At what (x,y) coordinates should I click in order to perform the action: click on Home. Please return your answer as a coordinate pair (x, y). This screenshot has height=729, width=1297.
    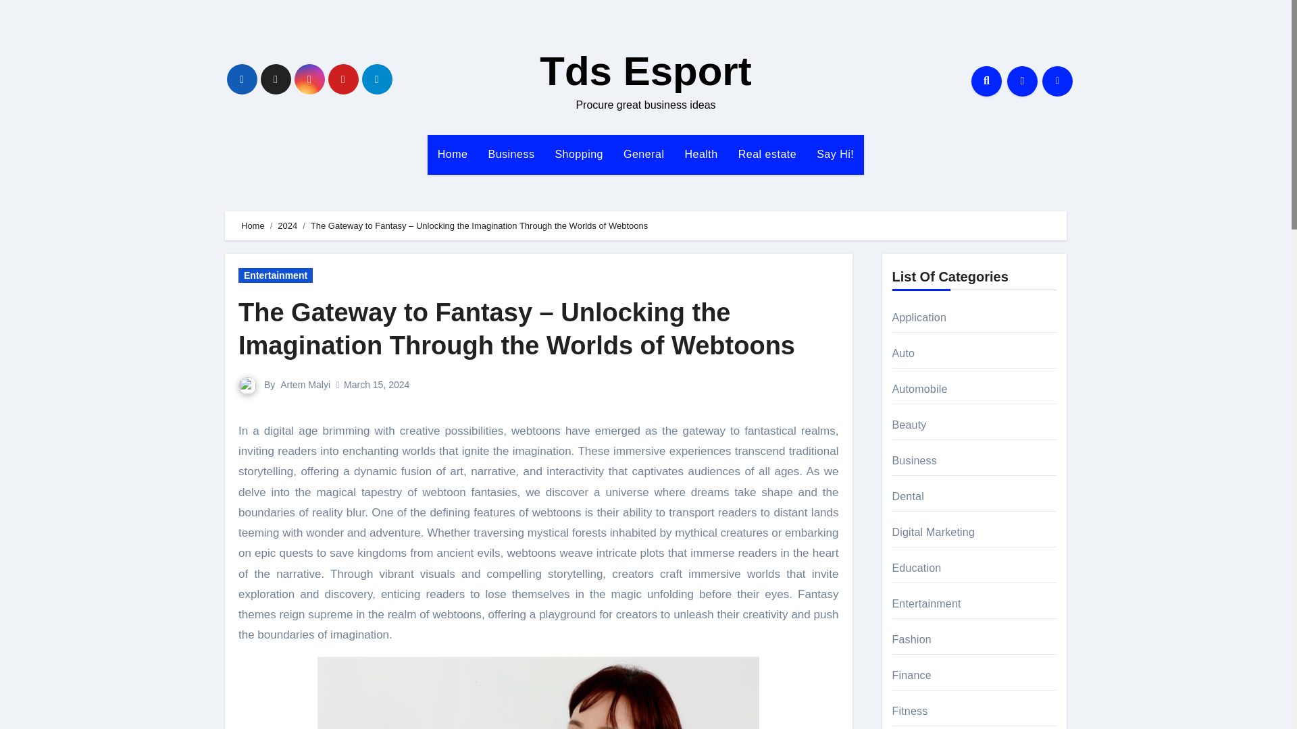
    Looking at the image, I should click on (253, 225).